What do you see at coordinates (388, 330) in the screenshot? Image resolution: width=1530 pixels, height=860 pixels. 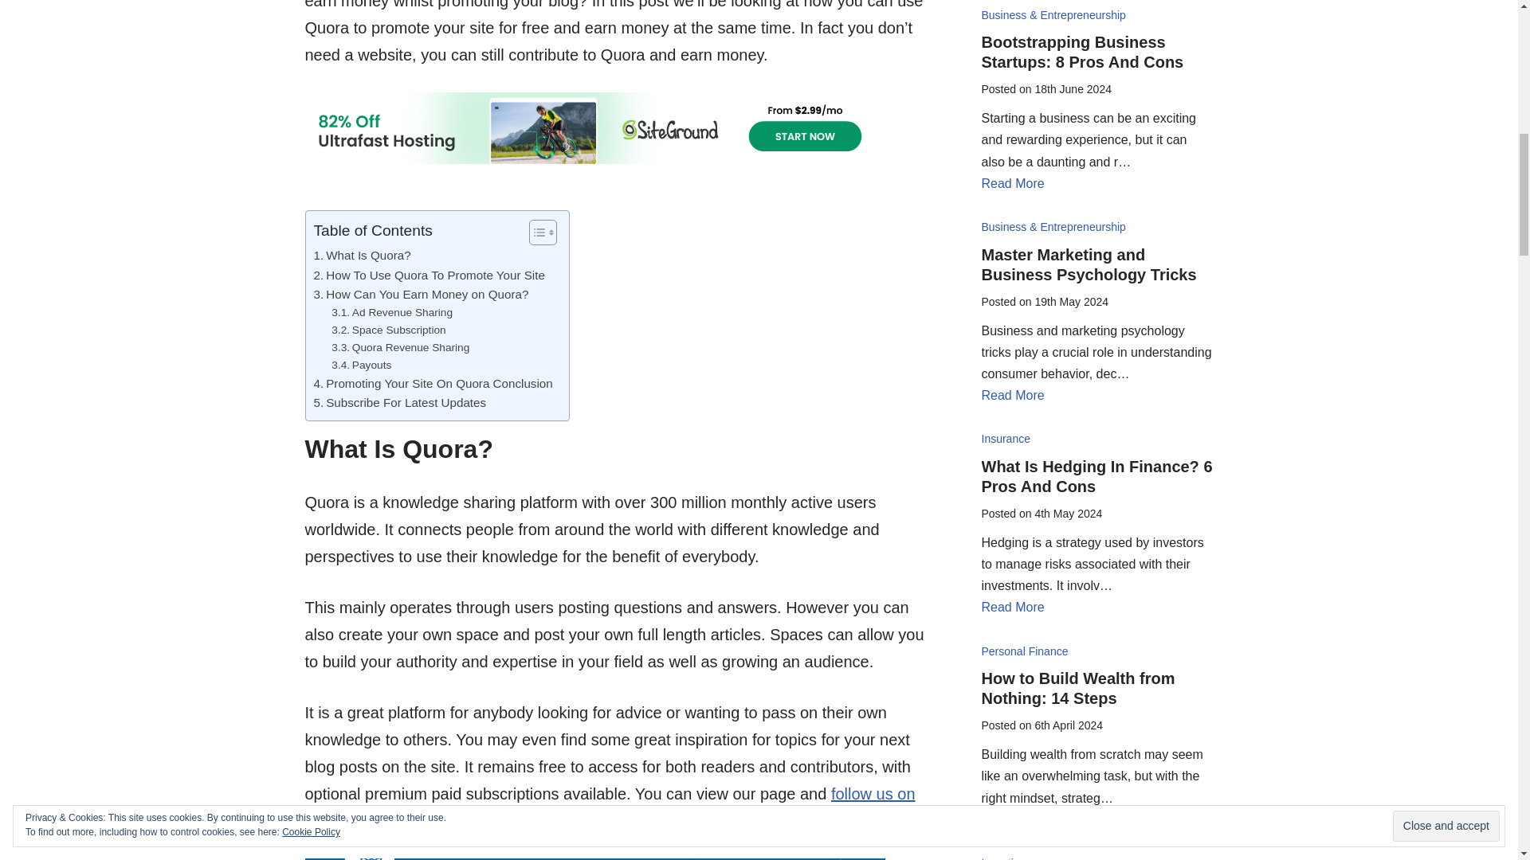 I see `Space Subscription` at bounding box center [388, 330].